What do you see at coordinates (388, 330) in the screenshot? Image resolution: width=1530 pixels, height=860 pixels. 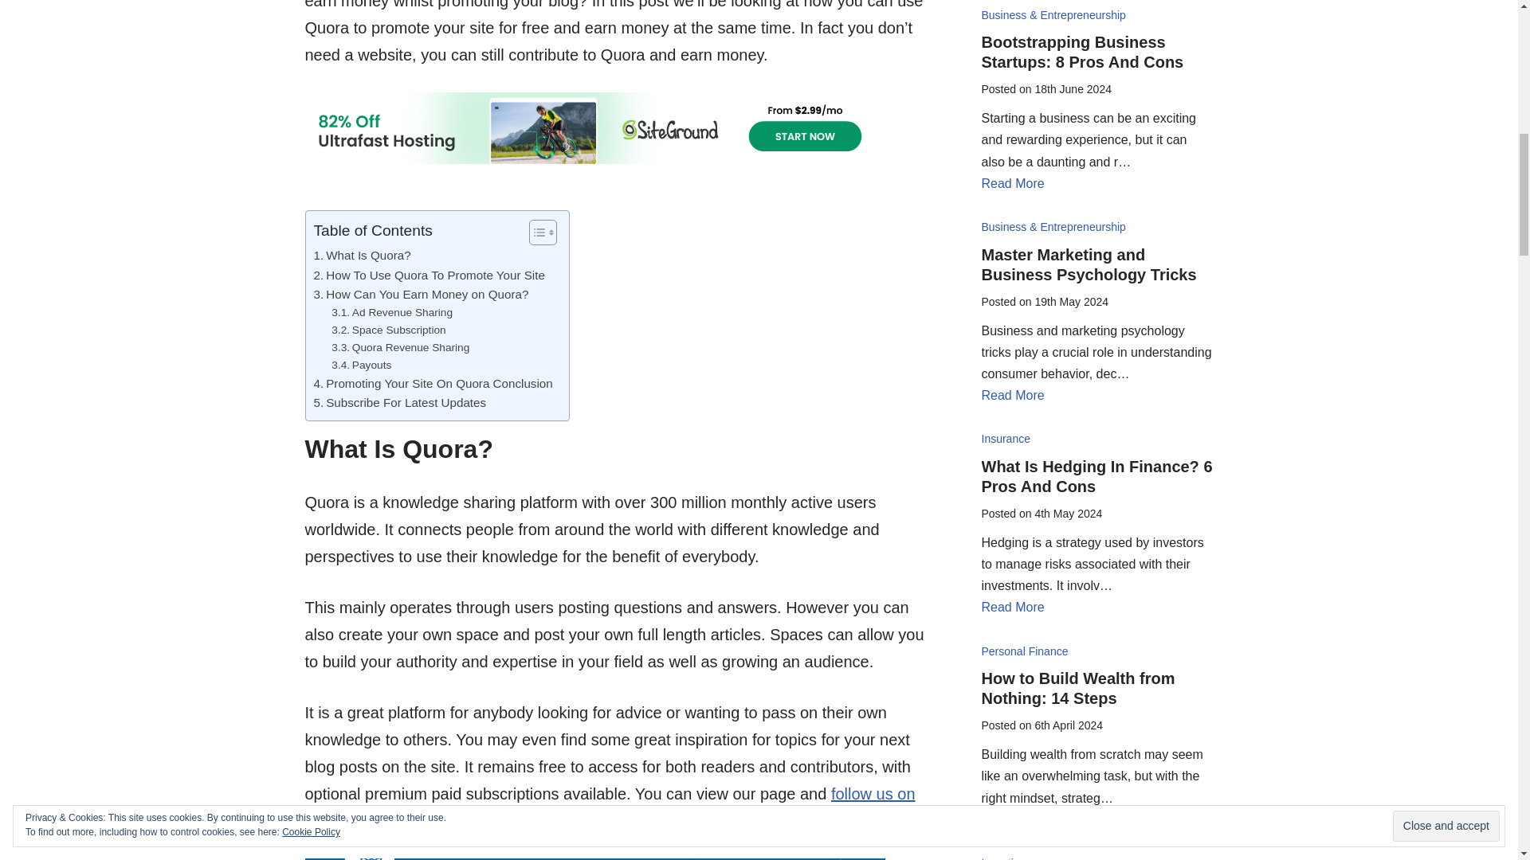 I see `Space Subscription` at bounding box center [388, 330].